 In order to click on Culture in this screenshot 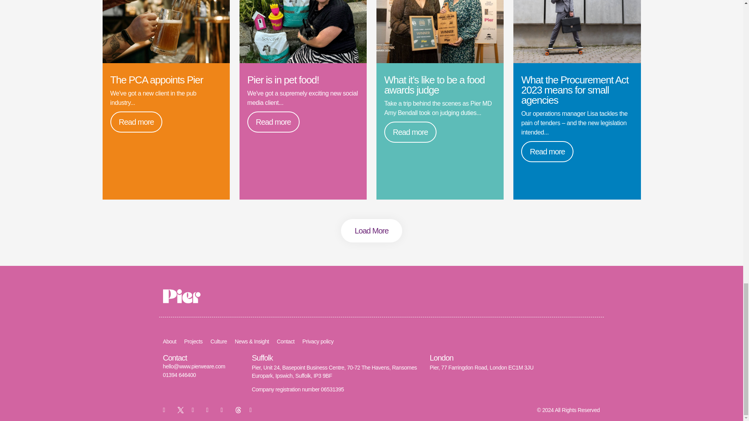, I will do `click(218, 341)`.